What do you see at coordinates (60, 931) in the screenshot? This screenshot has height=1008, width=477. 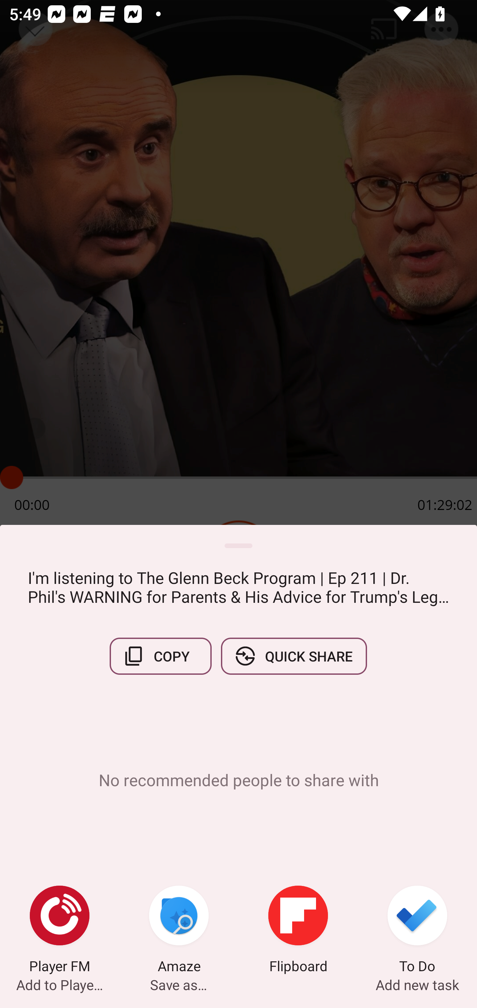 I see `Player FM Add to Player FM` at bounding box center [60, 931].